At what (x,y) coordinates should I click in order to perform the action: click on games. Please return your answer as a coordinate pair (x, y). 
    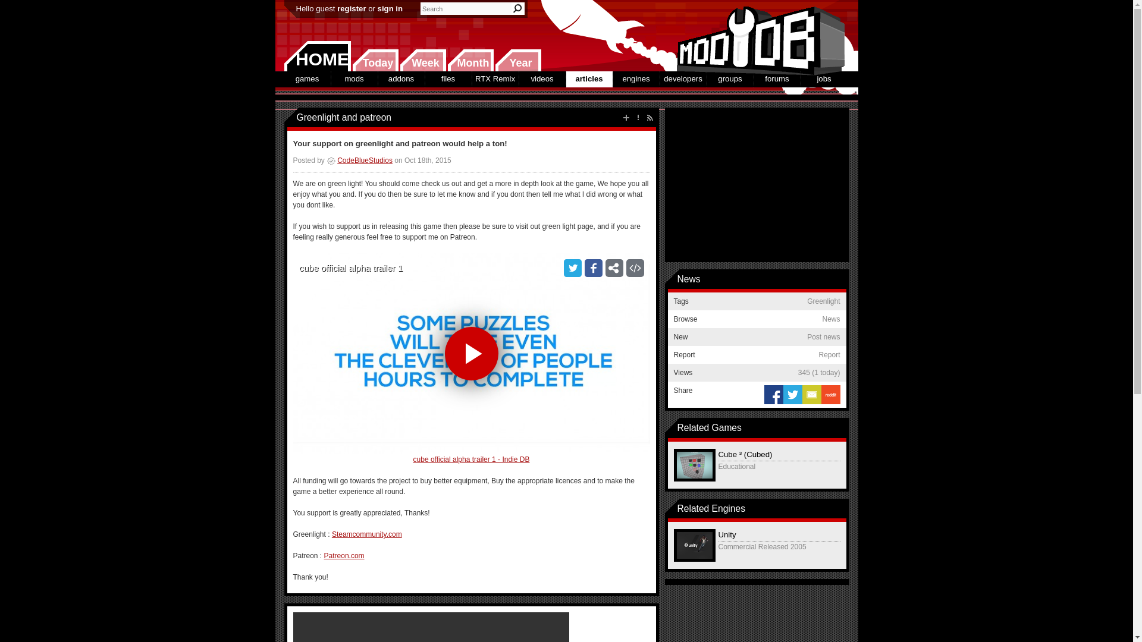
    Looking at the image, I should click on (308, 78).